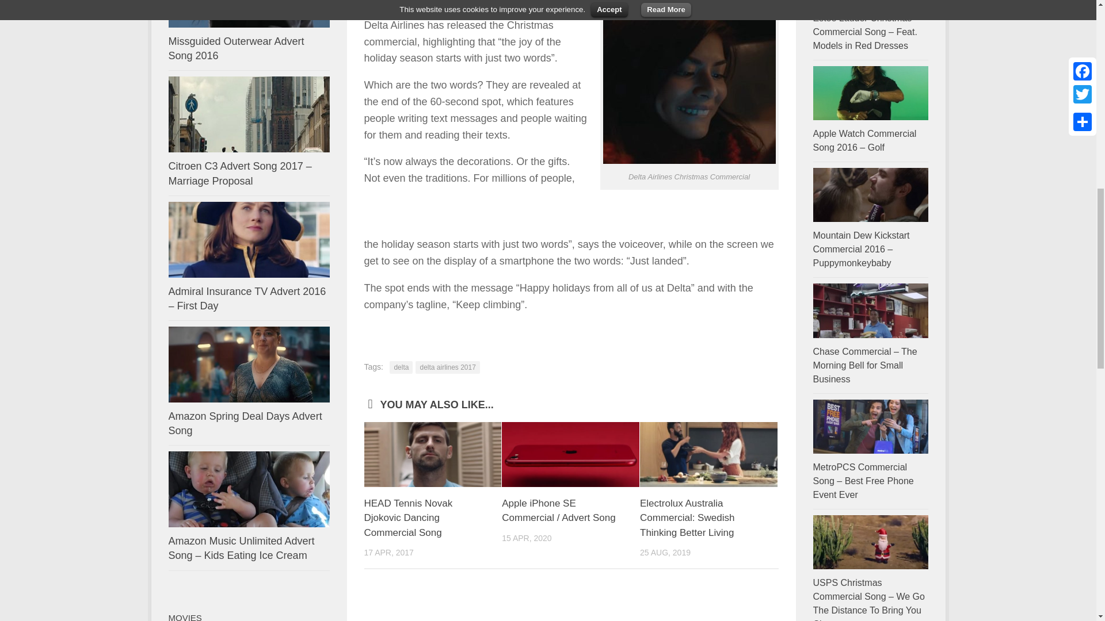 This screenshot has height=621, width=1105. Describe the element at coordinates (432, 454) in the screenshot. I see `HEAD Tennis Novak Djokovic Dancing Commercial Song` at that location.